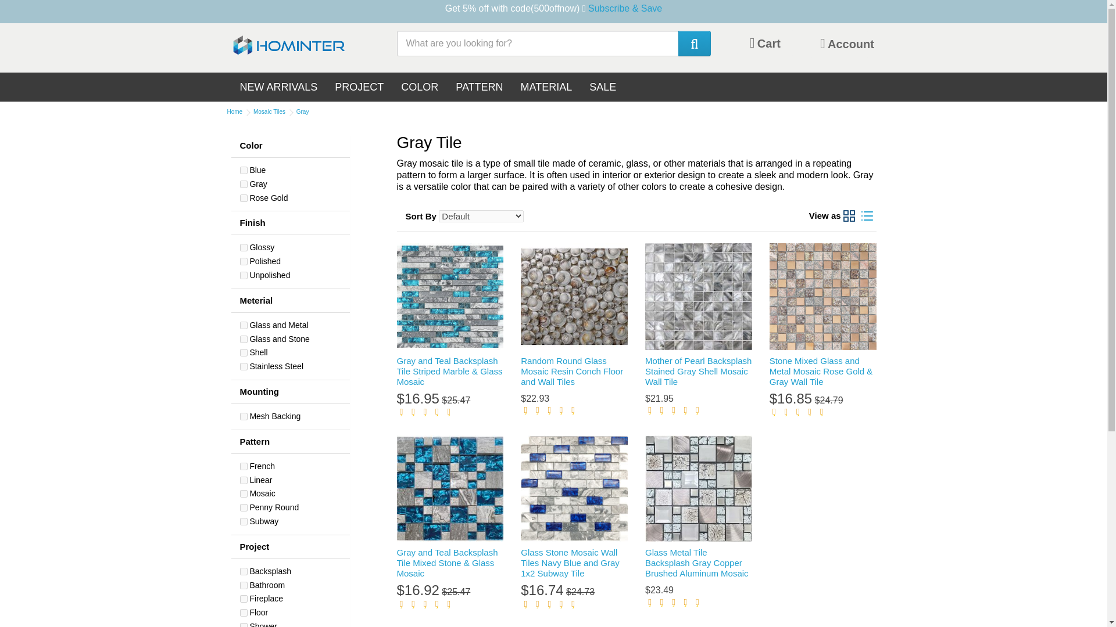 This screenshot has width=1116, height=627. What do you see at coordinates (243, 247) in the screenshot?
I see `16` at bounding box center [243, 247].